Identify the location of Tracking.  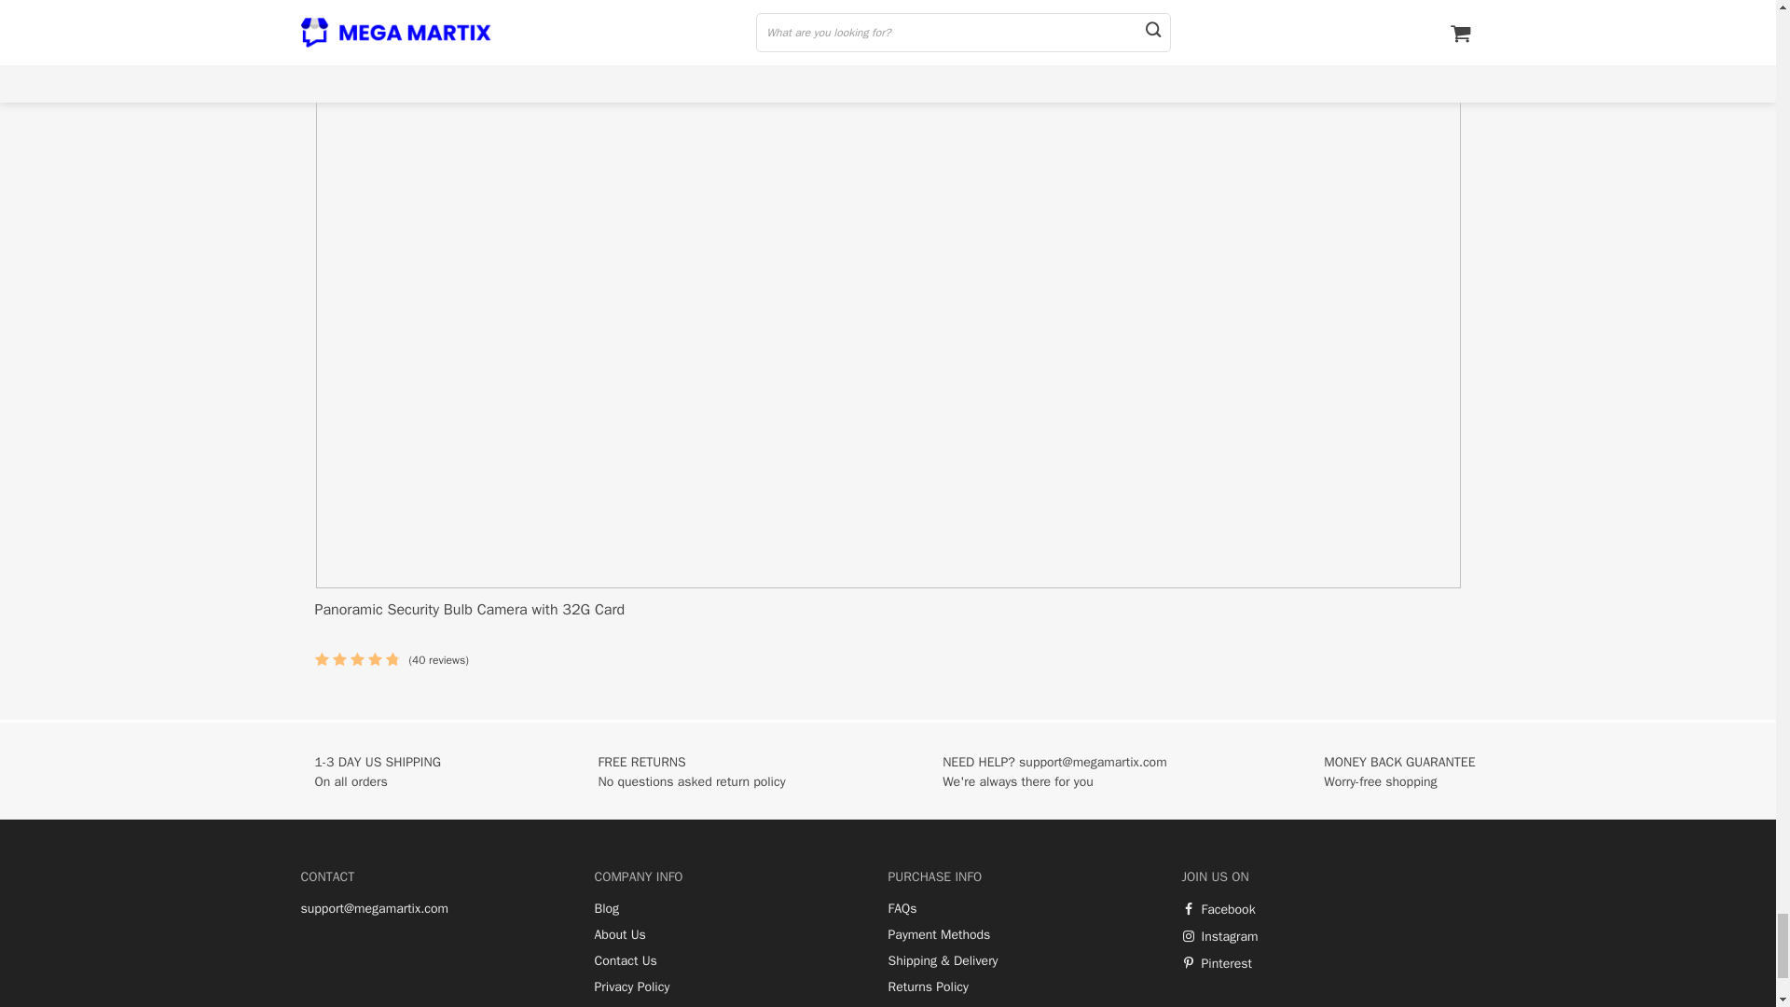
(911, 1005).